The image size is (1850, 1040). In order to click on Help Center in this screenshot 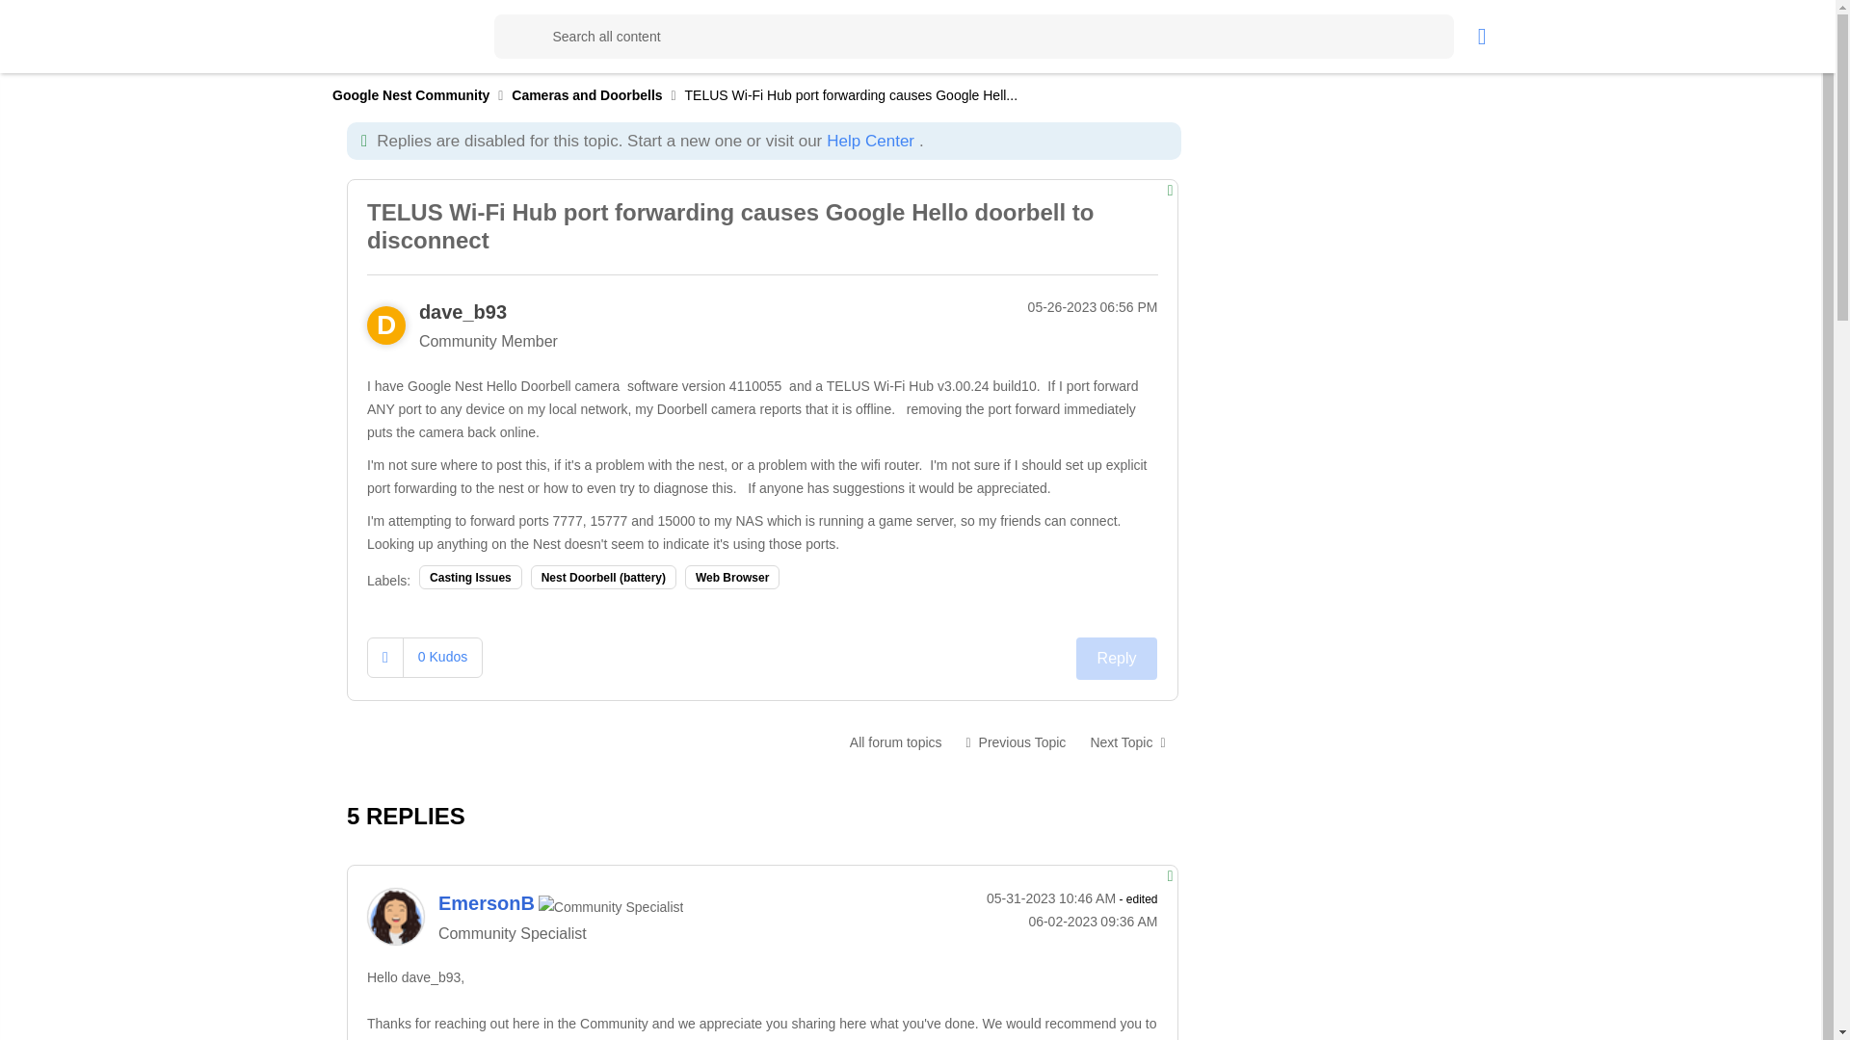, I will do `click(870, 141)`.